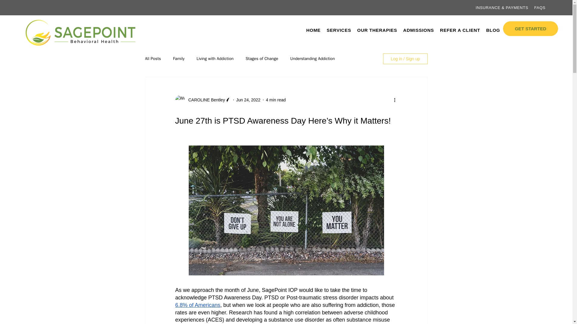 The height and width of the screenshot is (324, 577). Describe the element at coordinates (389, 30) in the screenshot. I see `Family` at that location.